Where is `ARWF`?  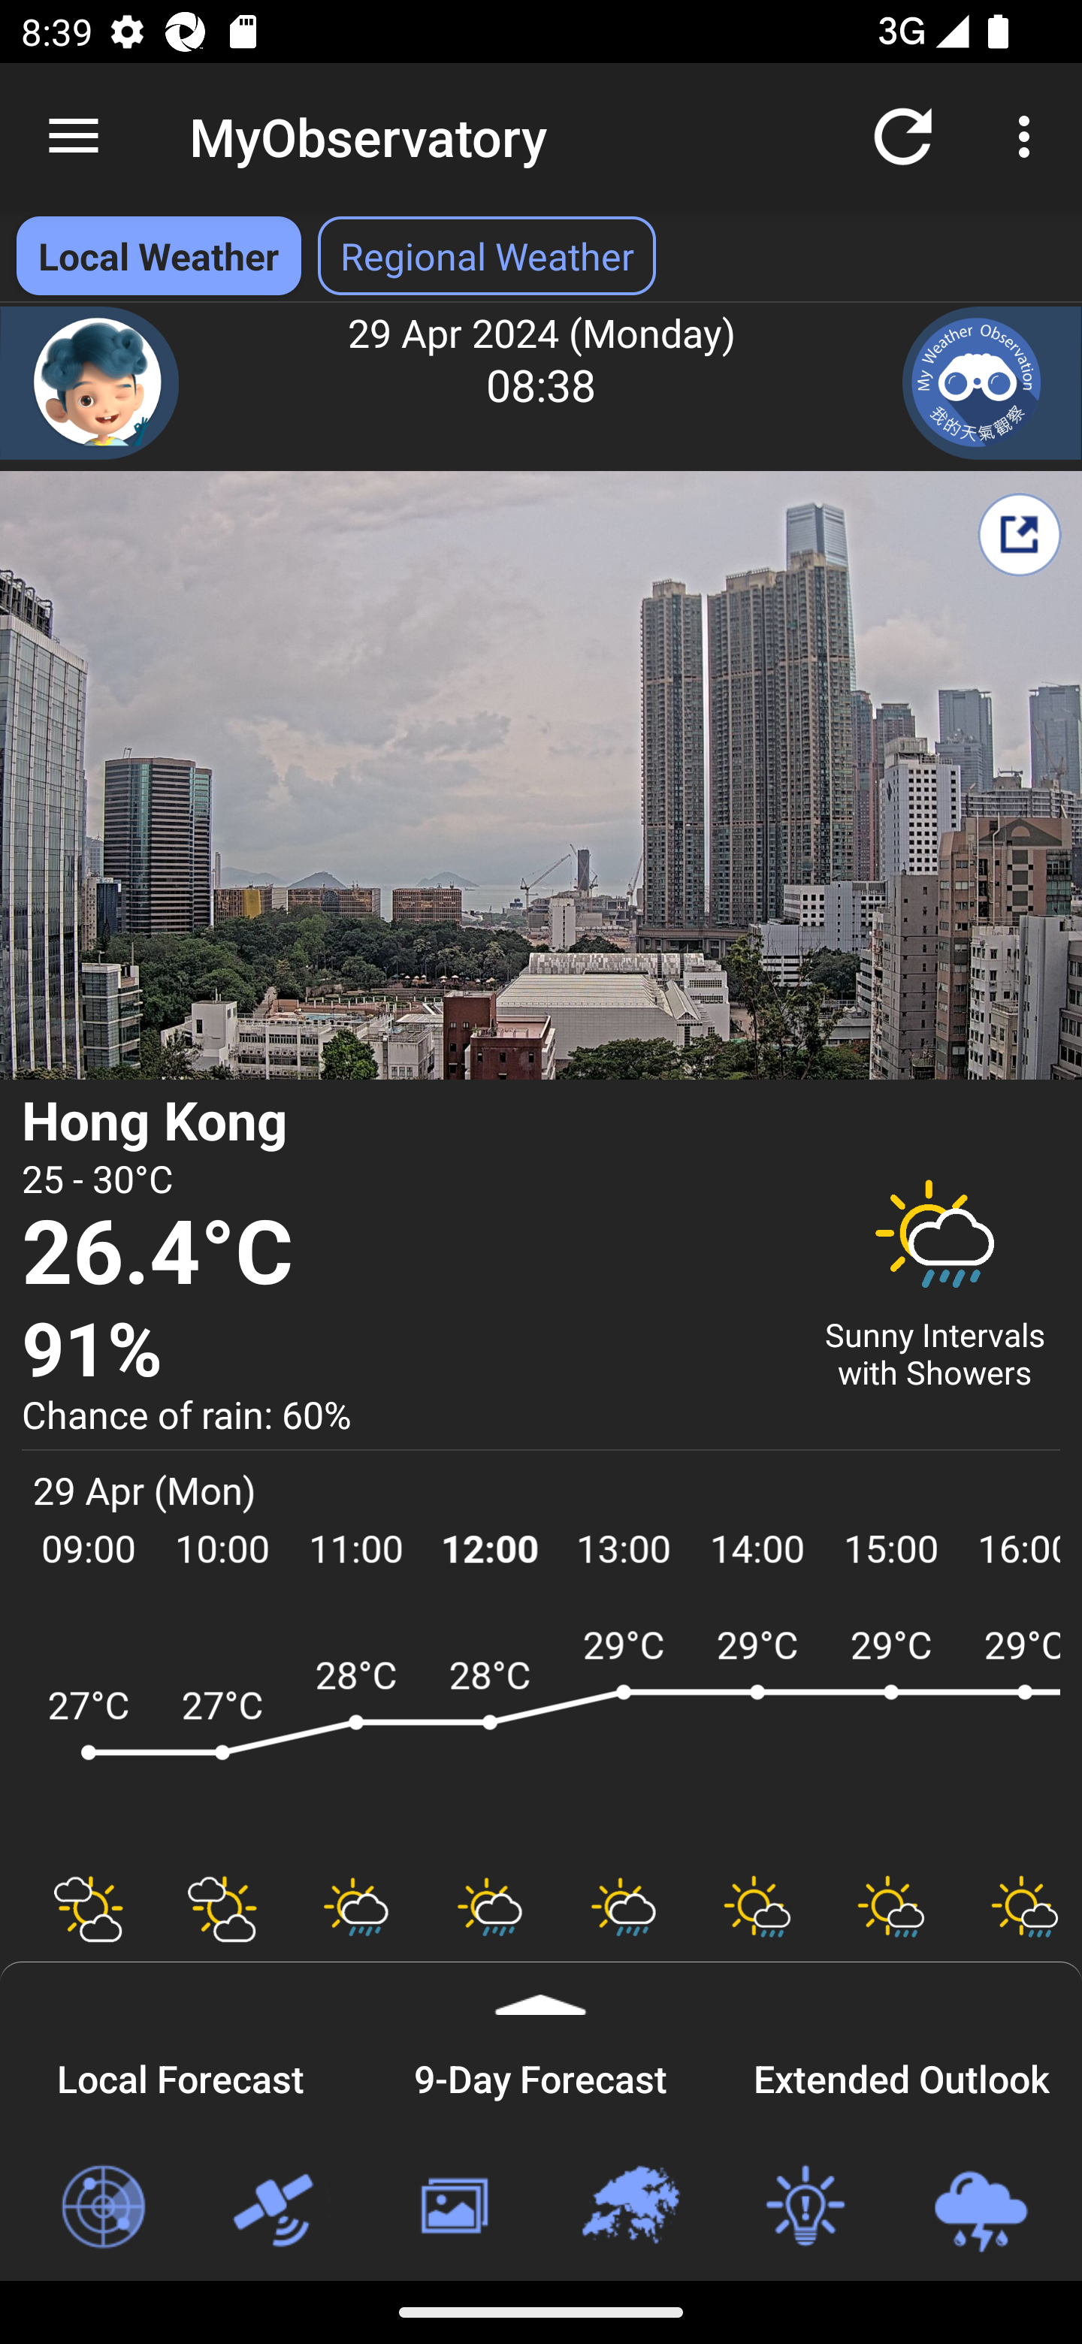 ARWF is located at coordinates (541, 1735).